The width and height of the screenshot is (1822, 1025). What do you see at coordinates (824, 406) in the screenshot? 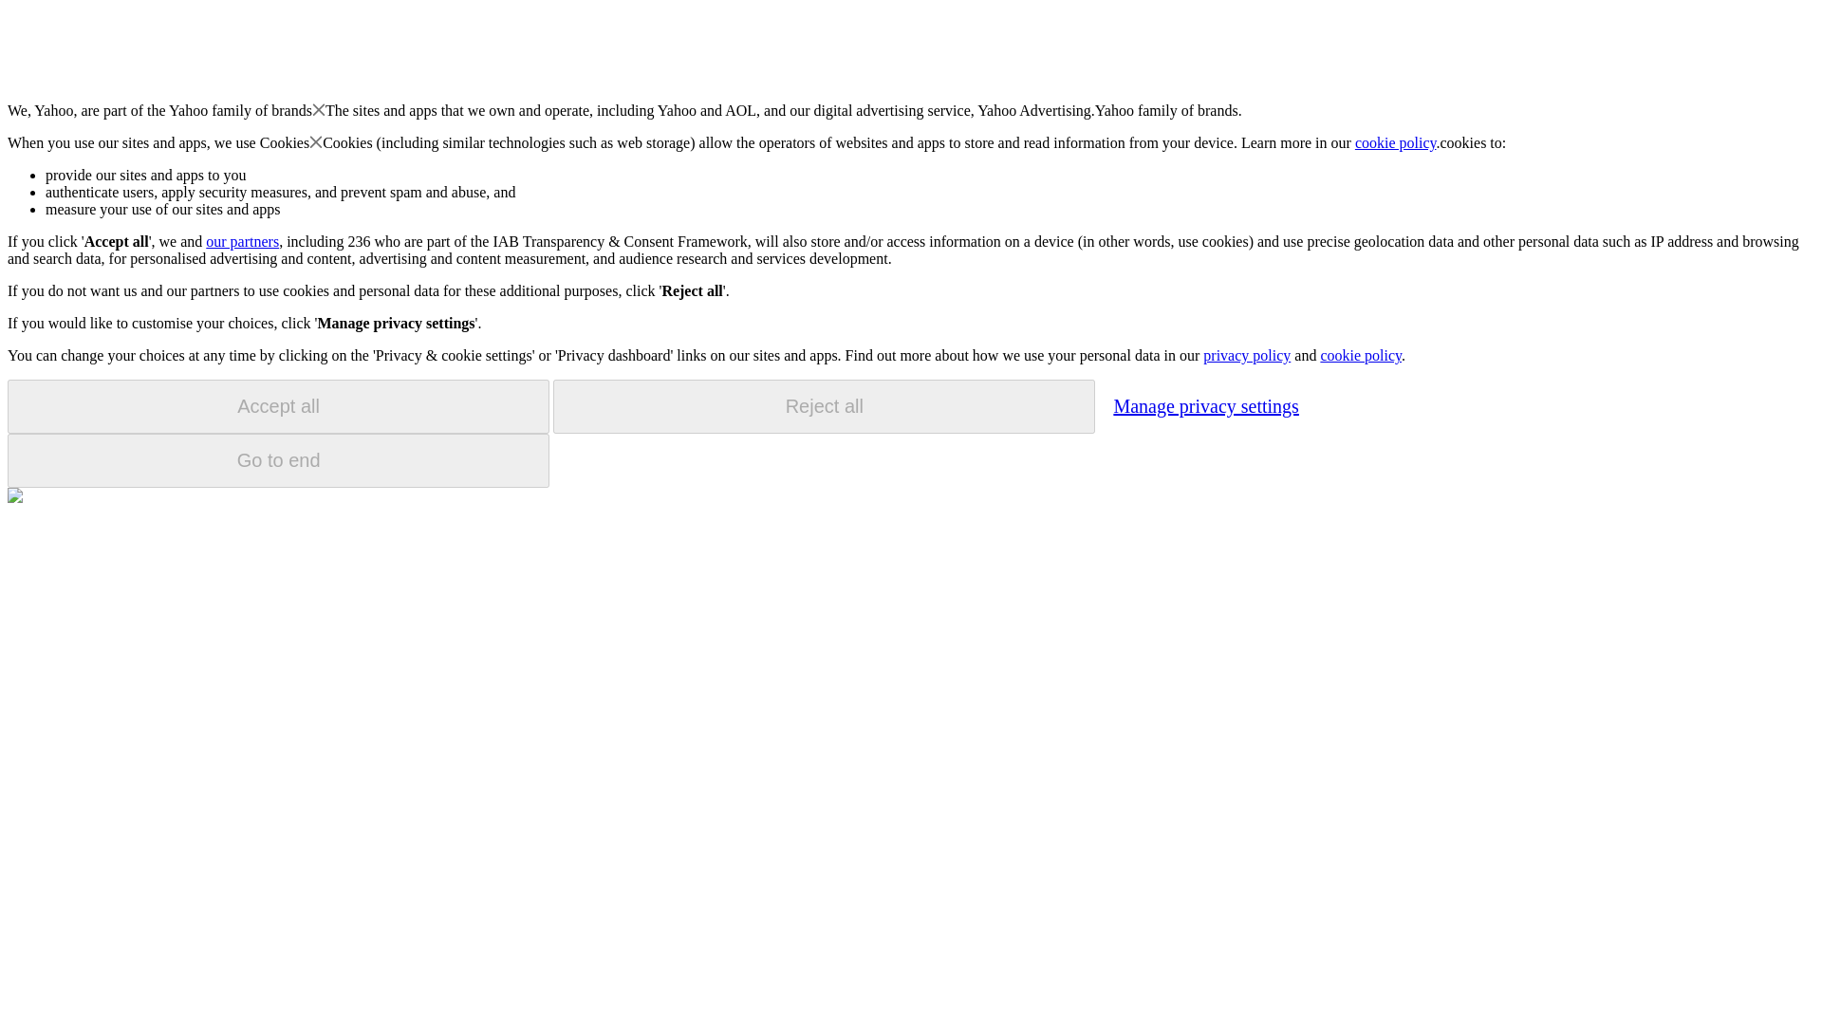
I see `Reject all` at bounding box center [824, 406].